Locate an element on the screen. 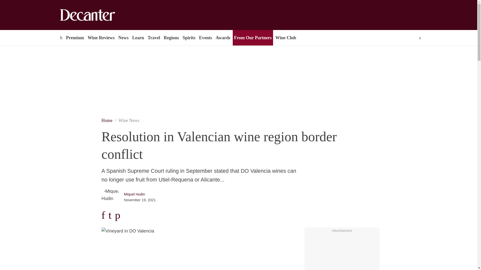 Image resolution: width=481 pixels, height=270 pixels. Decanter is located at coordinates (98, 15).